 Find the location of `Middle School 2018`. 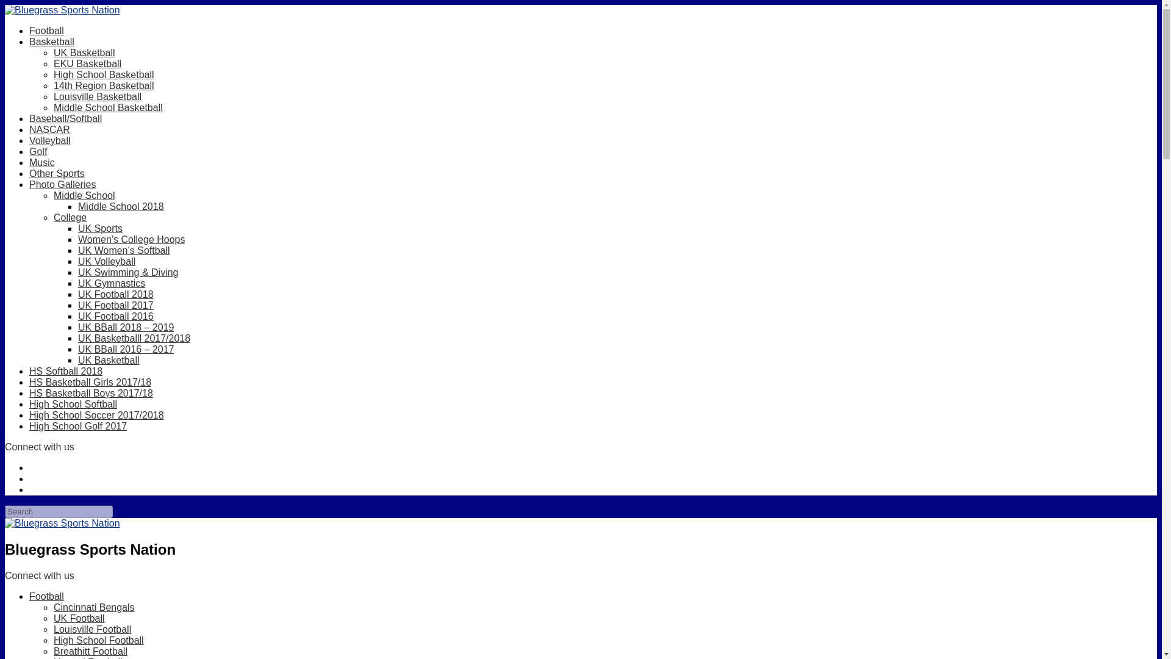

Middle School 2018 is located at coordinates (121, 206).